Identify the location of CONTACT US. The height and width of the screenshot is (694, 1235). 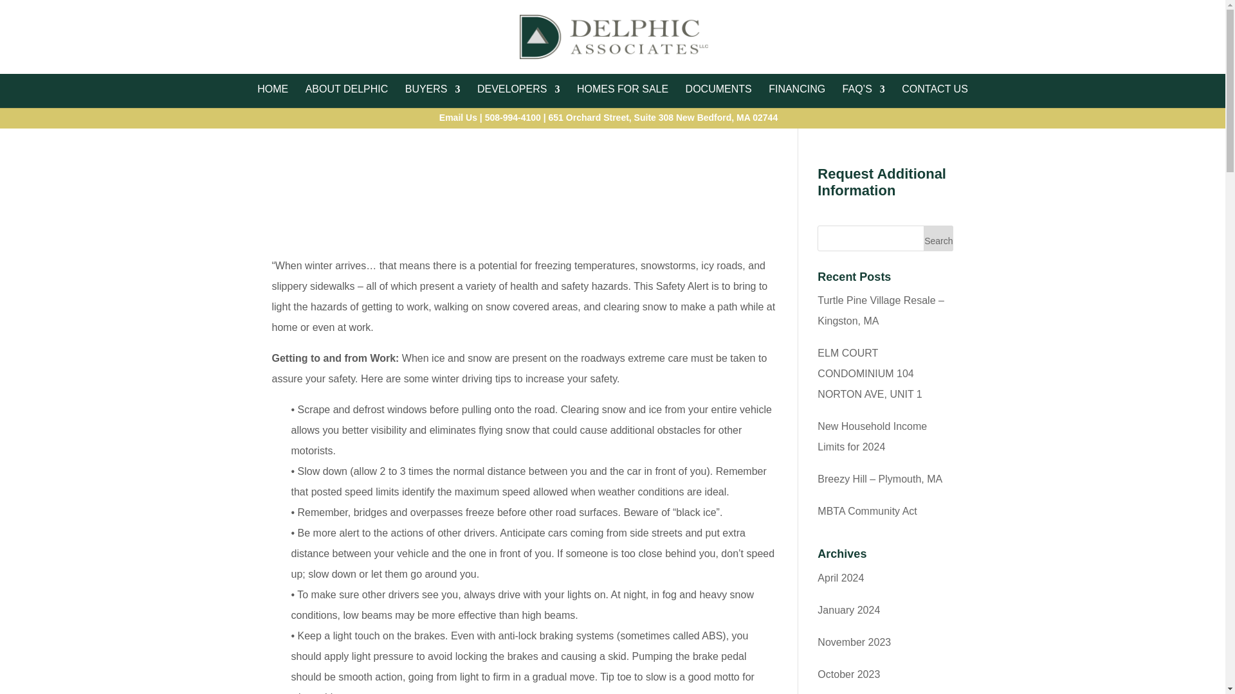
(935, 89).